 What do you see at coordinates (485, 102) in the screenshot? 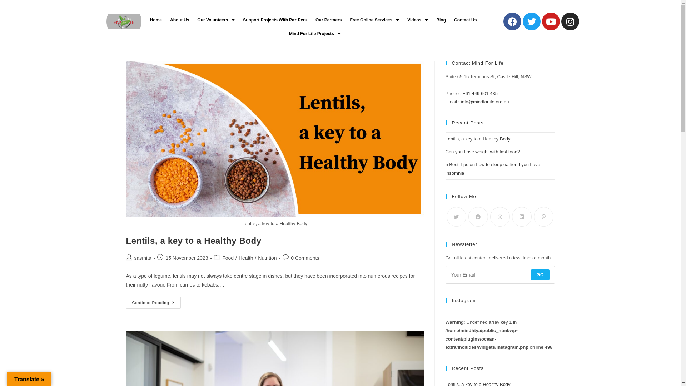
I see `info@mindforlife.org.au` at bounding box center [485, 102].